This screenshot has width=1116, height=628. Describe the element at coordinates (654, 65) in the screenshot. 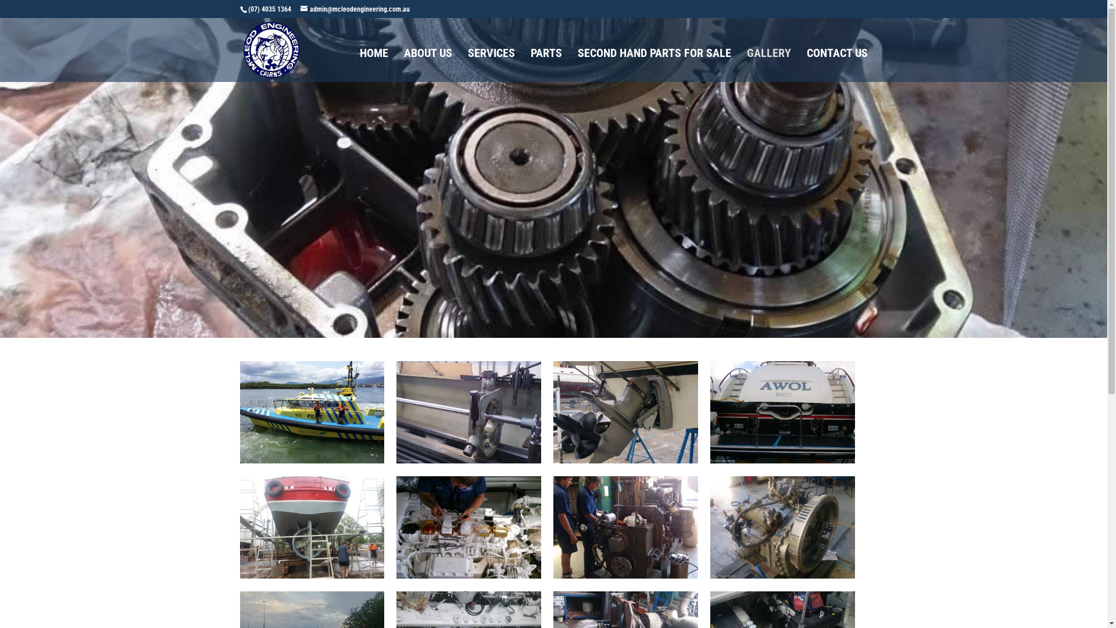

I see `SECOND HAND PARTS FOR SALE` at that location.